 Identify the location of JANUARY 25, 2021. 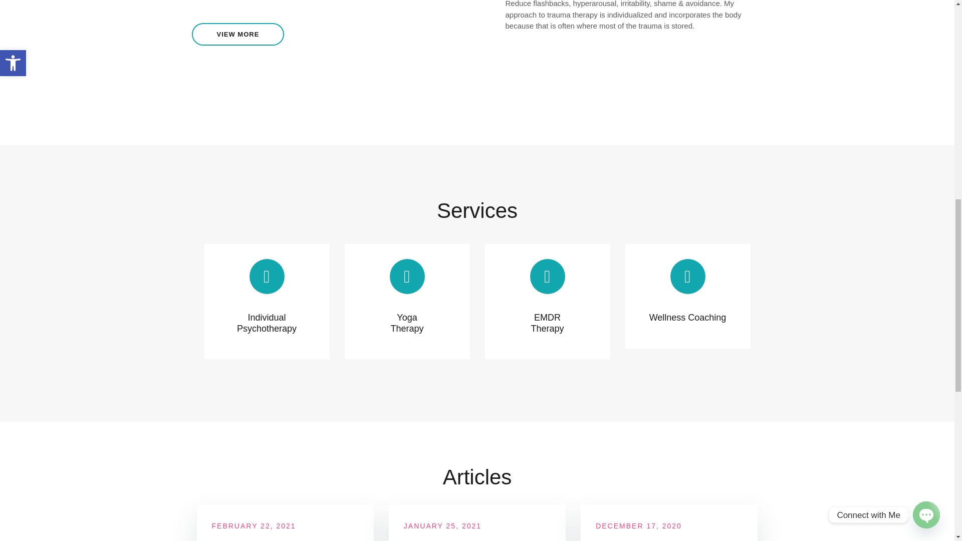
(443, 526).